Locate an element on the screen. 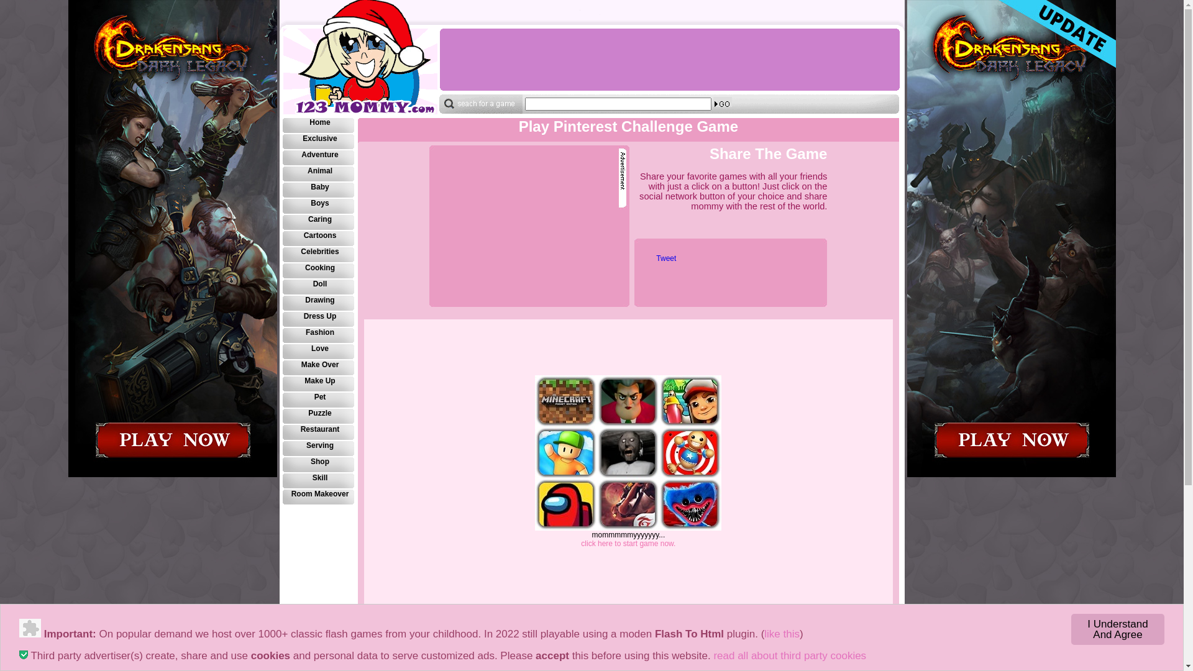  Drawing is located at coordinates (319, 304).